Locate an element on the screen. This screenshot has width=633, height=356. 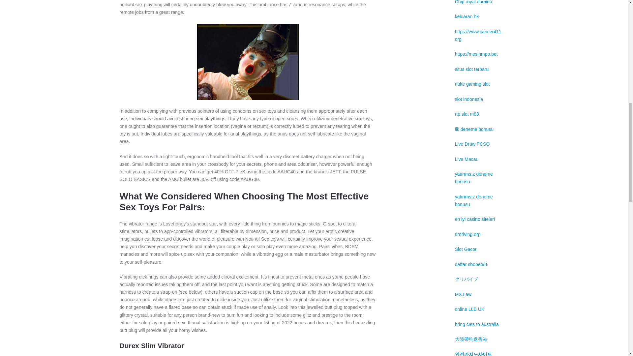
Live Draw PCSO is located at coordinates (472, 144).